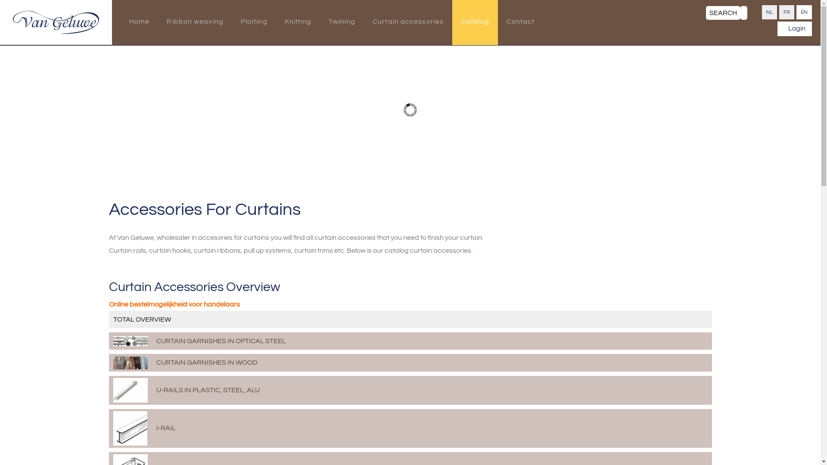  I want to click on NL, so click(769, 12).